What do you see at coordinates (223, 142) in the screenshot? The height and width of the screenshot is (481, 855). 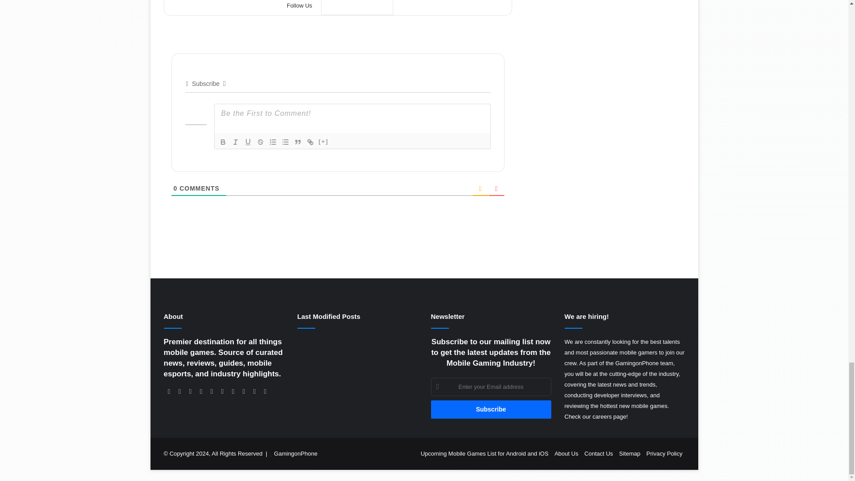 I see `Bold` at bounding box center [223, 142].